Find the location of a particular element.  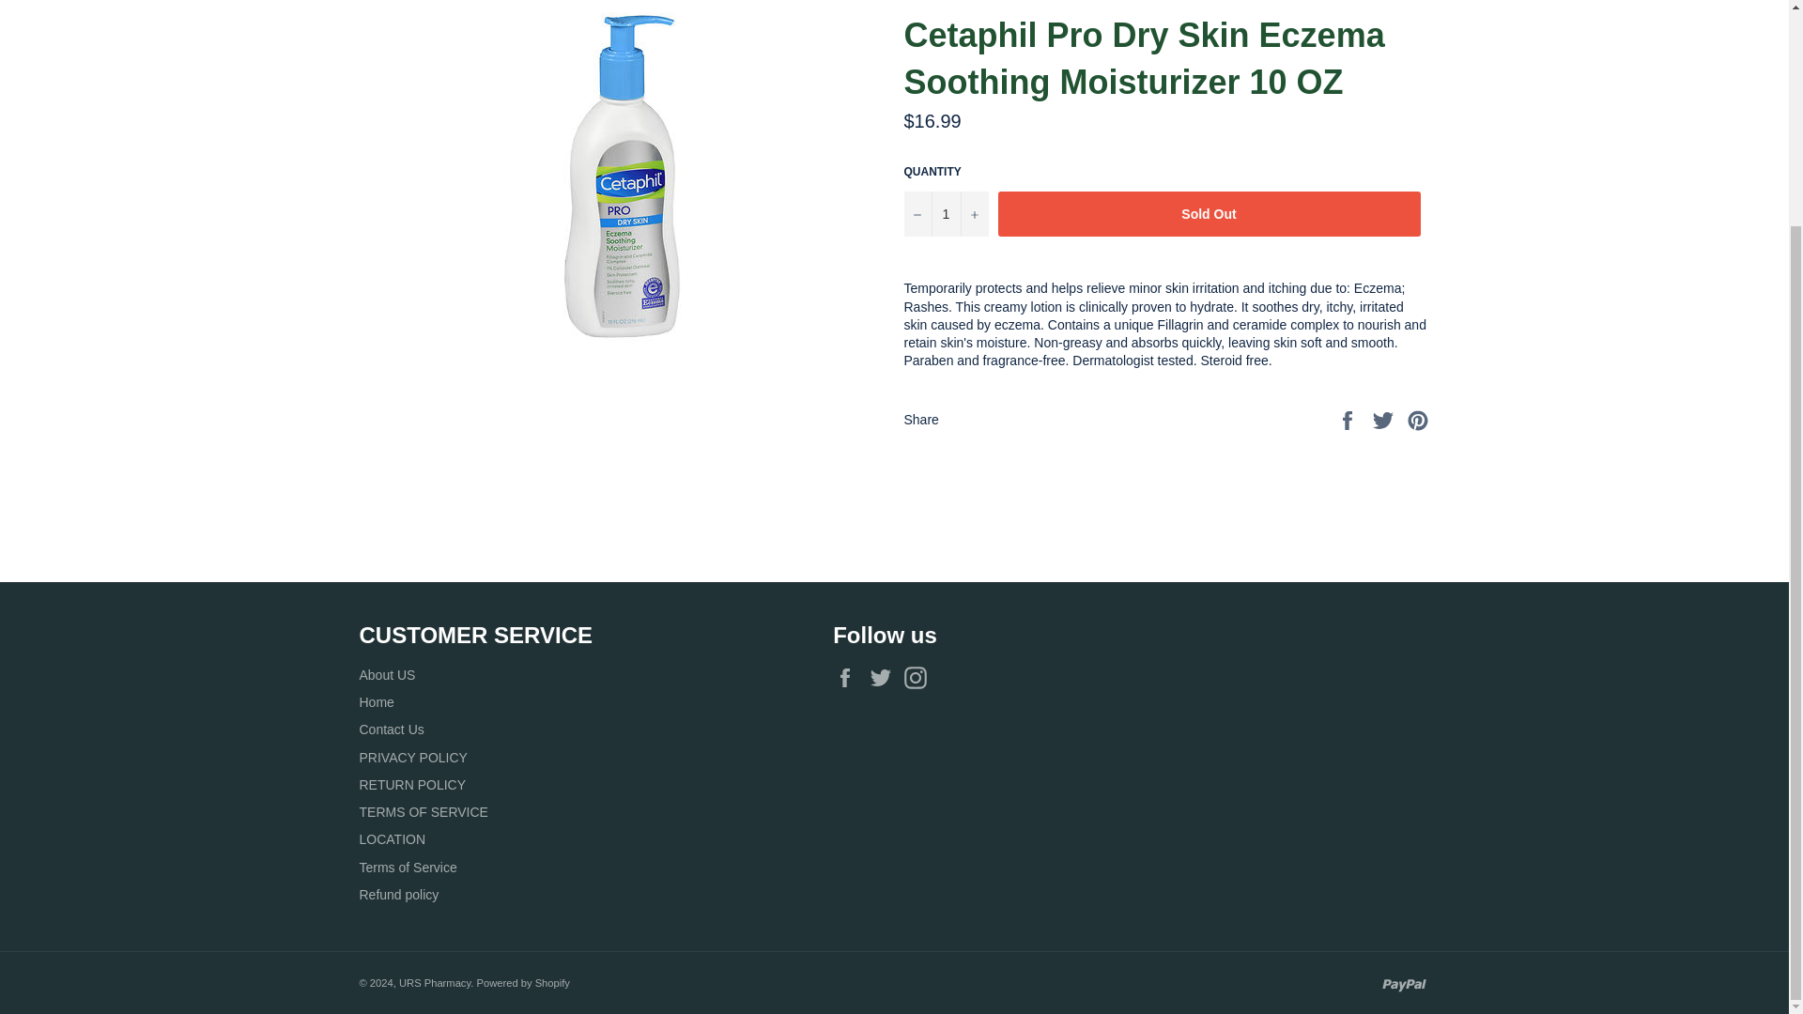

URS Pharmacy on Instagram is located at coordinates (920, 678).